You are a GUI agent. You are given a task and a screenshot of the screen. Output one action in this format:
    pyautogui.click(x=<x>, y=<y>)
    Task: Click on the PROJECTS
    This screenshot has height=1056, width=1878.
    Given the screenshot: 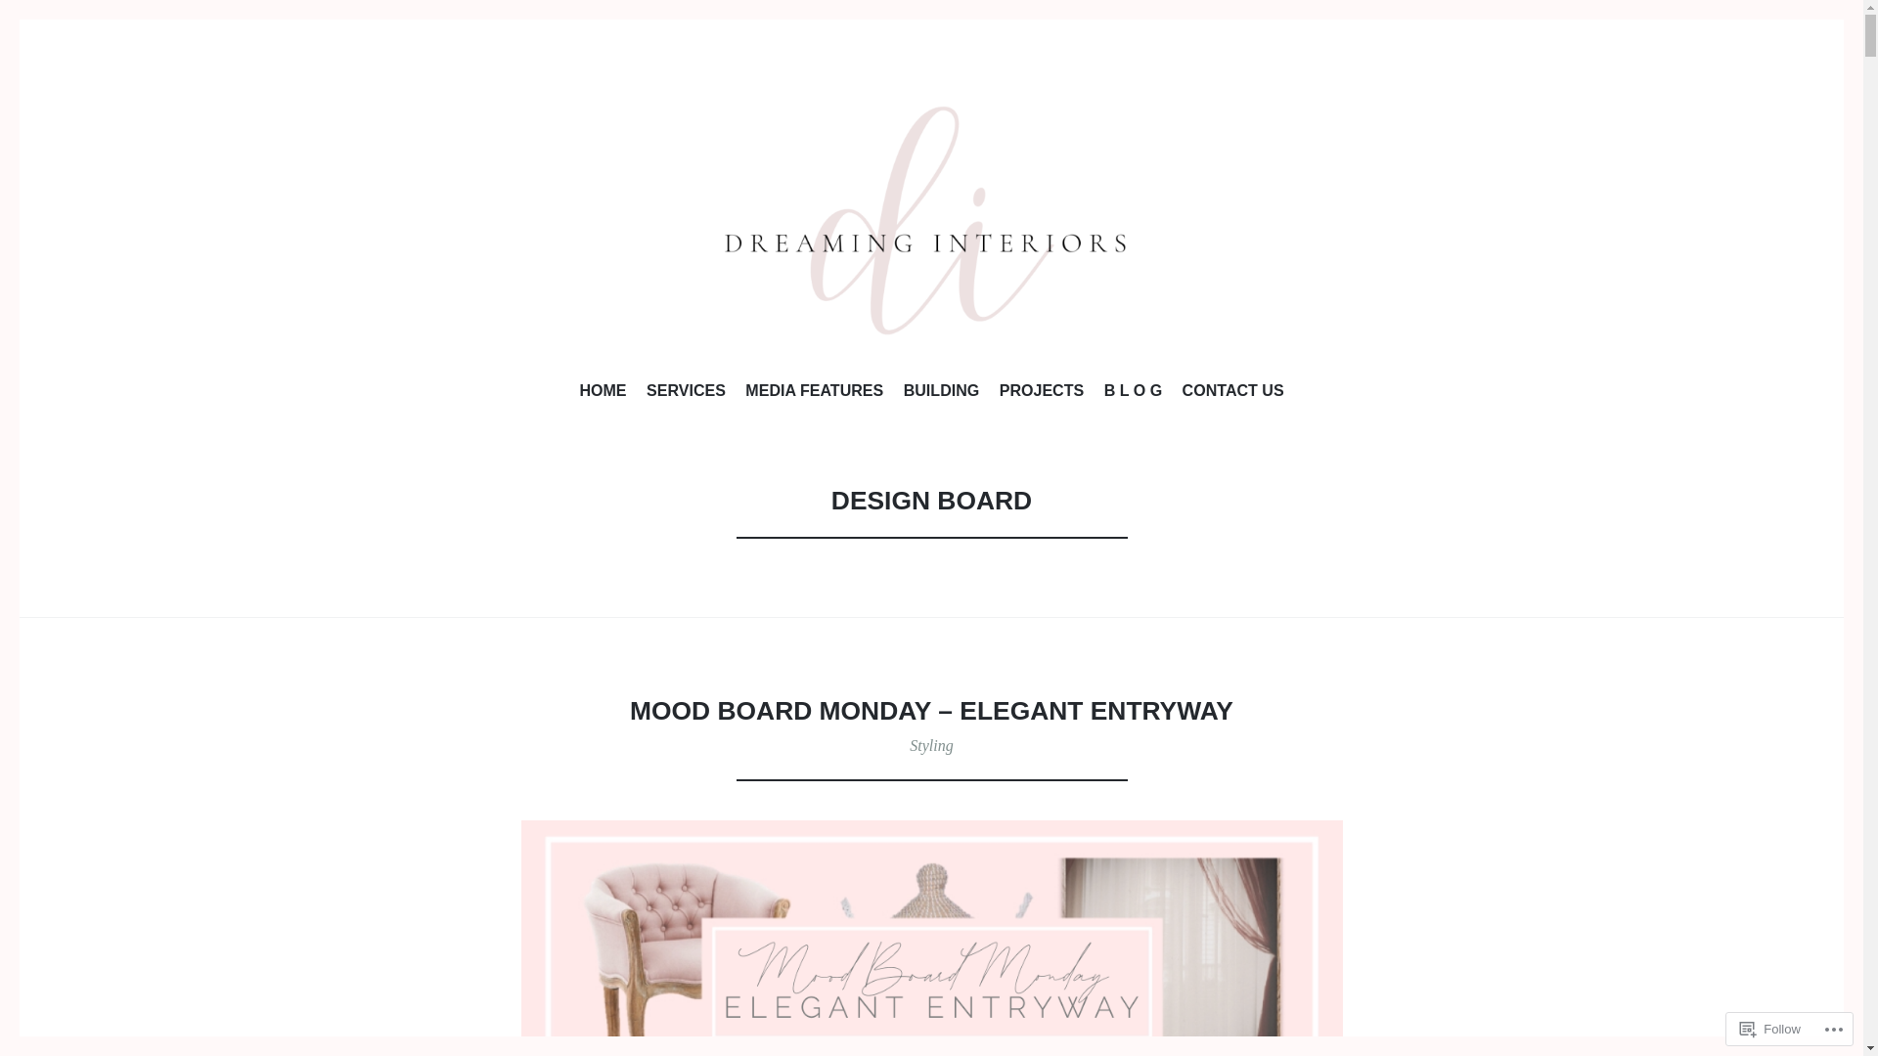 What is the action you would take?
    pyautogui.click(x=1043, y=394)
    